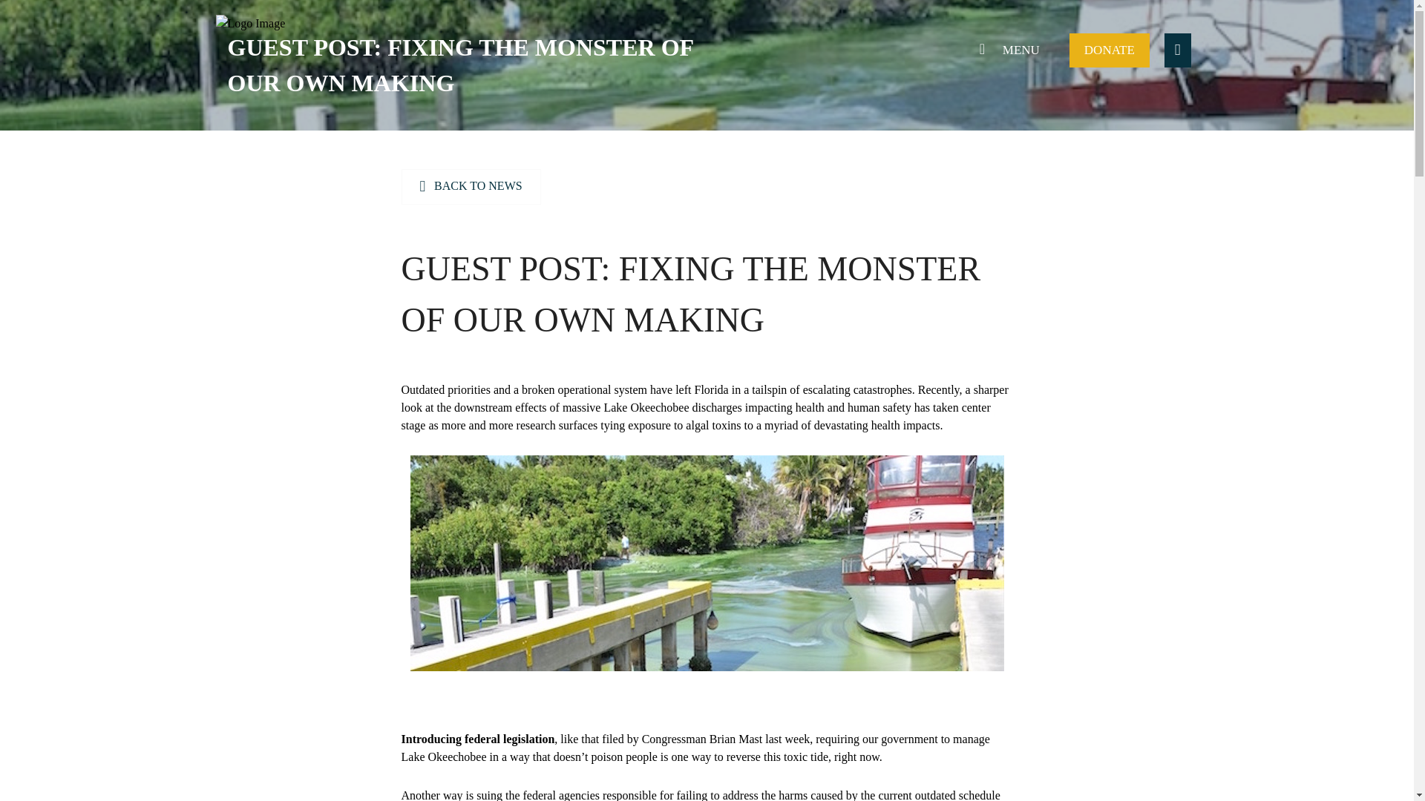 The image size is (1425, 801). I want to click on Central Marine, 2016. Photo Contributed by Mary Radabaugh, so click(707, 564).